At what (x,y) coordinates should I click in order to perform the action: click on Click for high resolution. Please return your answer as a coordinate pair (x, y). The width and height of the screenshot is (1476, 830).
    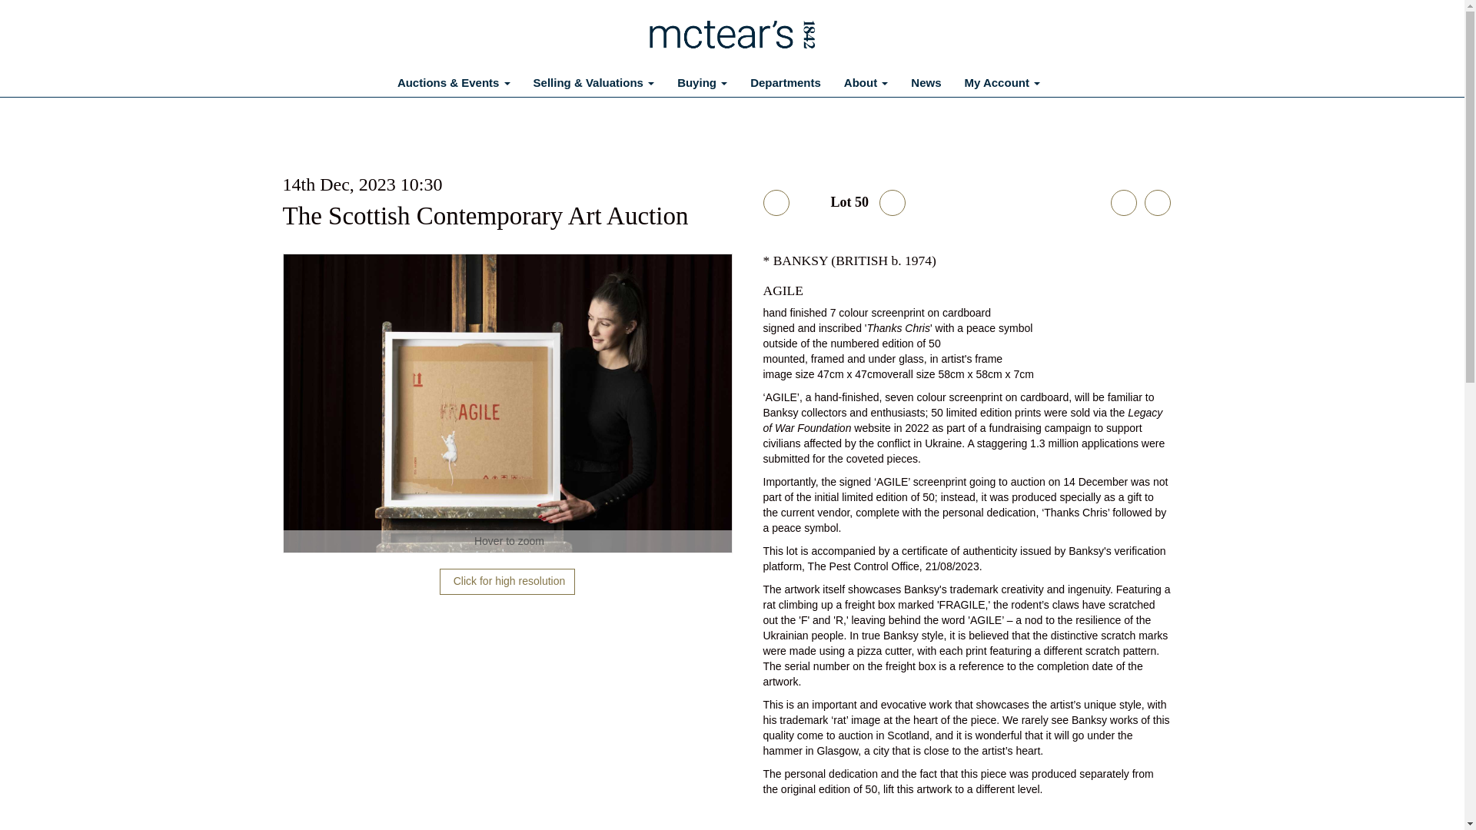
    Looking at the image, I should click on (507, 403).